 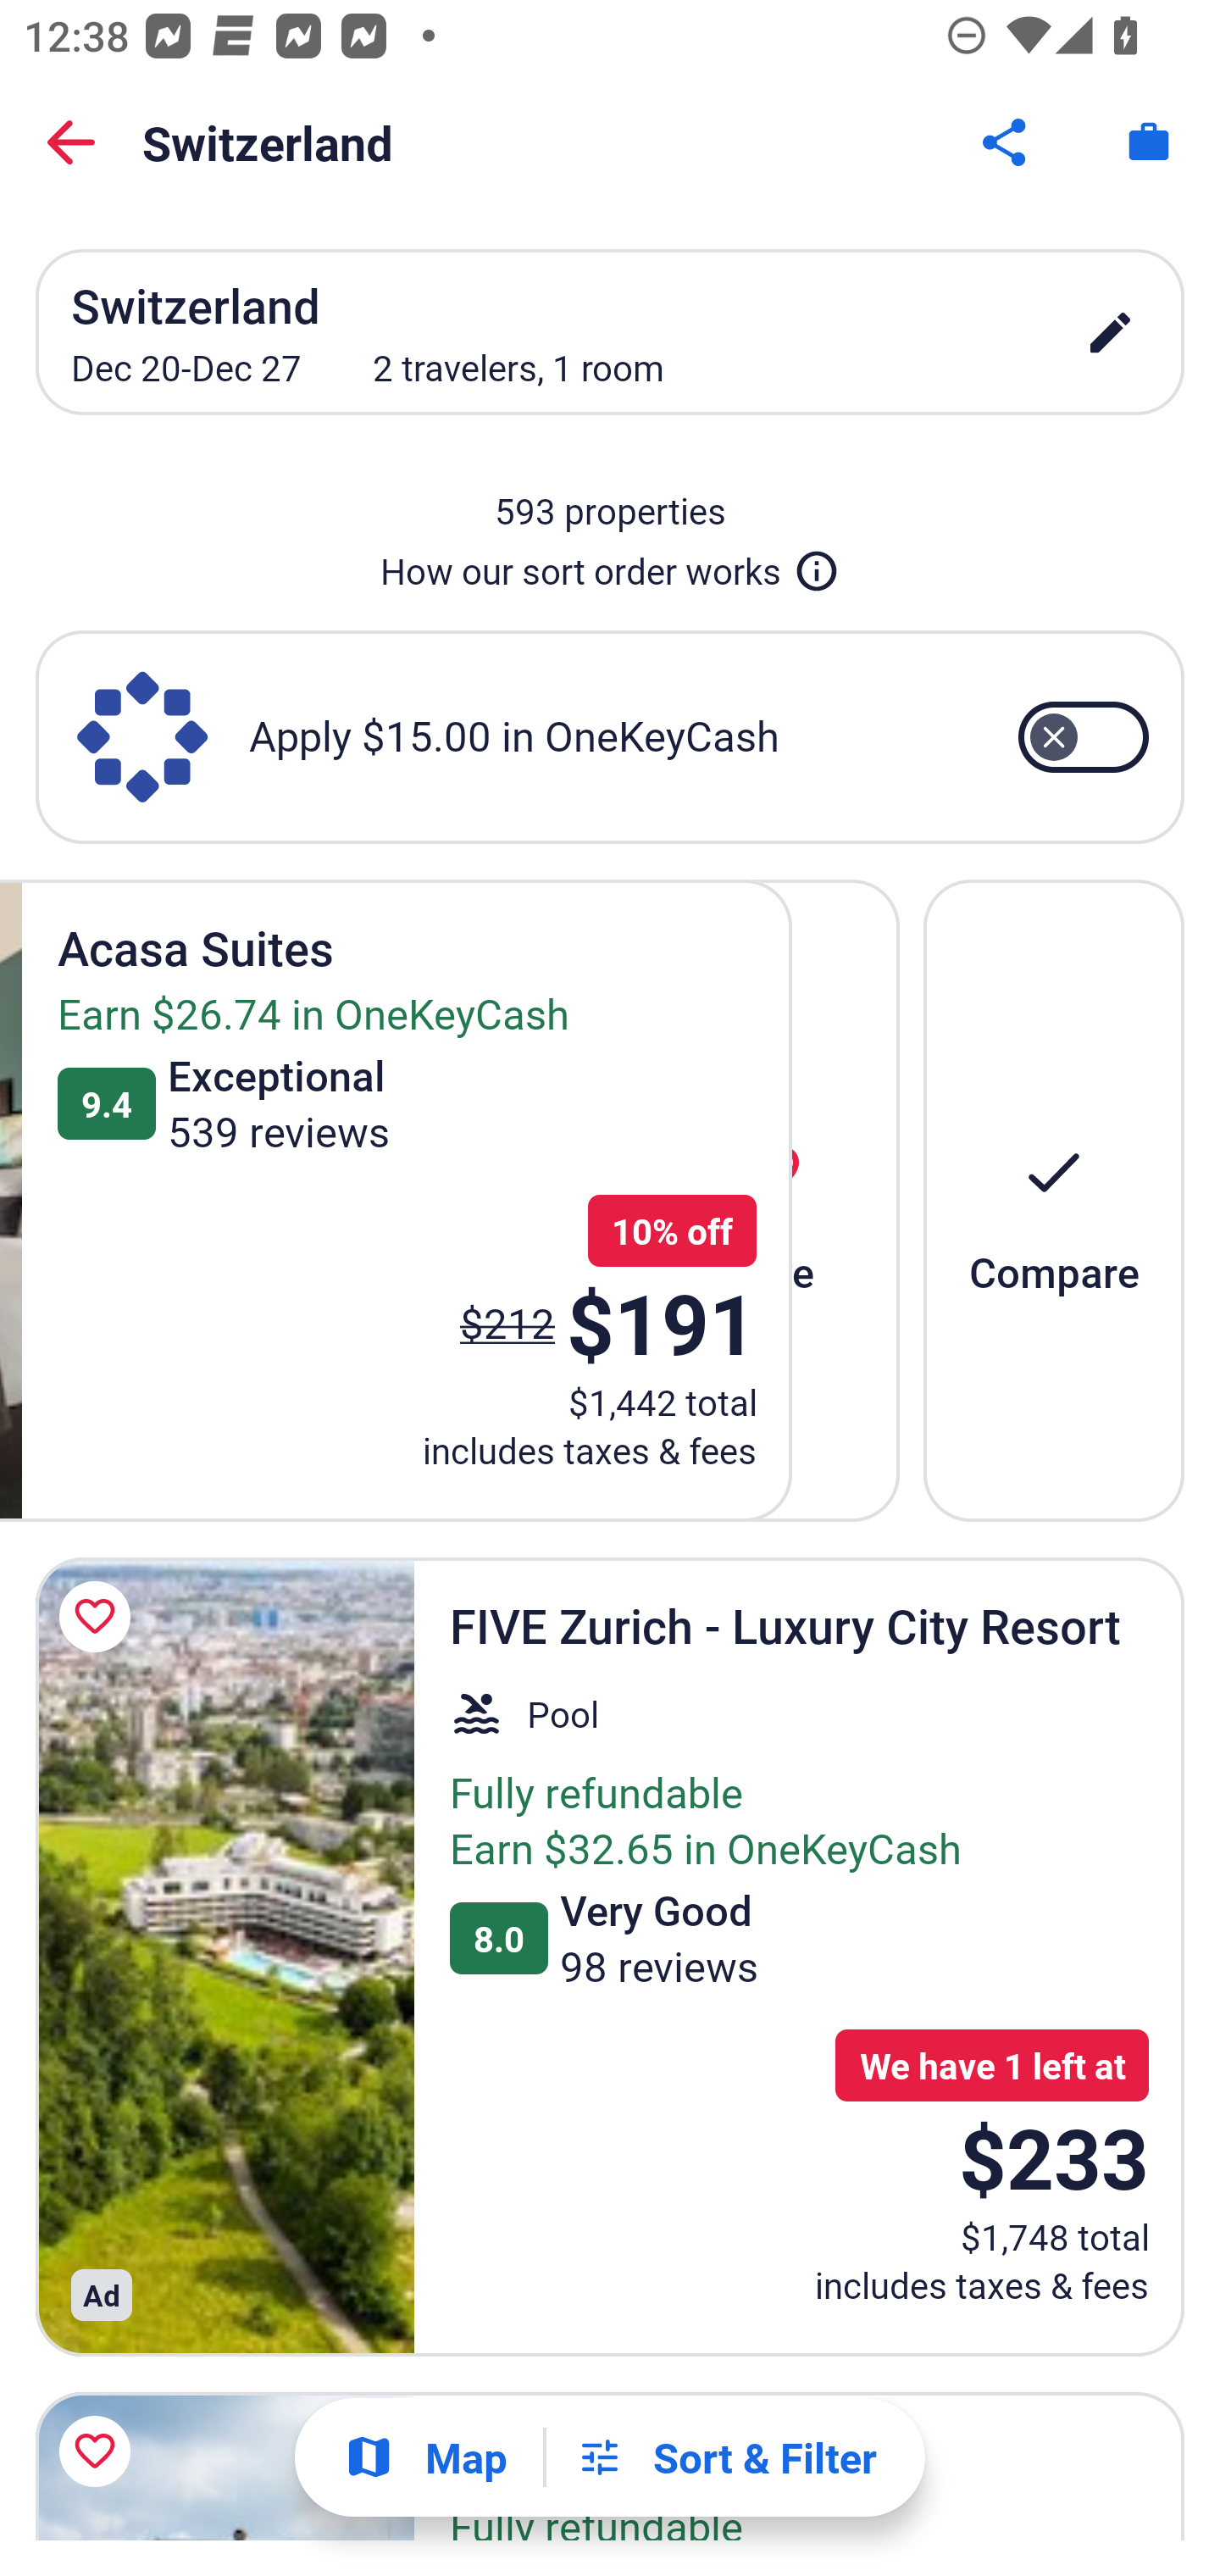 I want to click on Back, so click(x=71, y=142).